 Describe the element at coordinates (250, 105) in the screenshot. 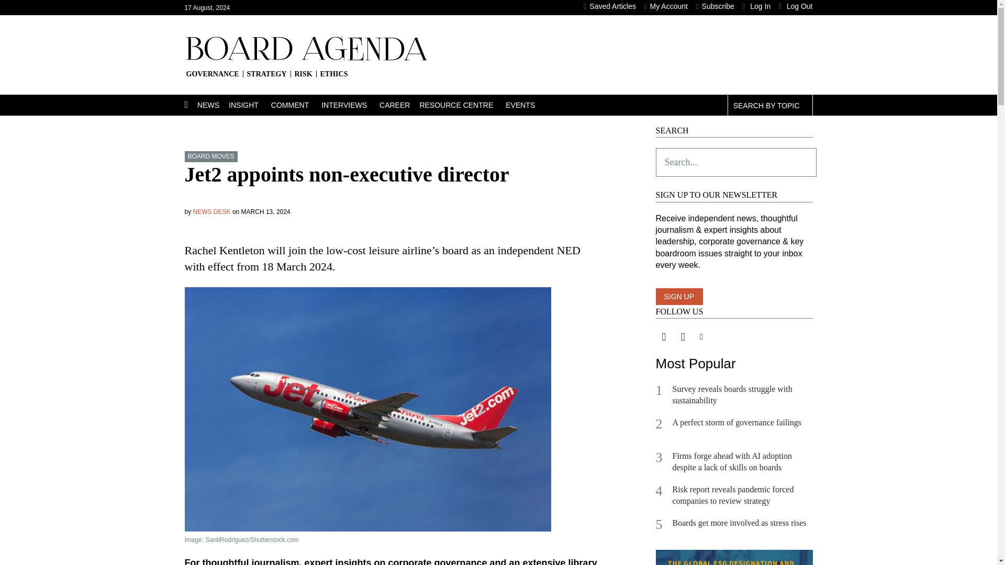

I see `INSIGHT` at that location.